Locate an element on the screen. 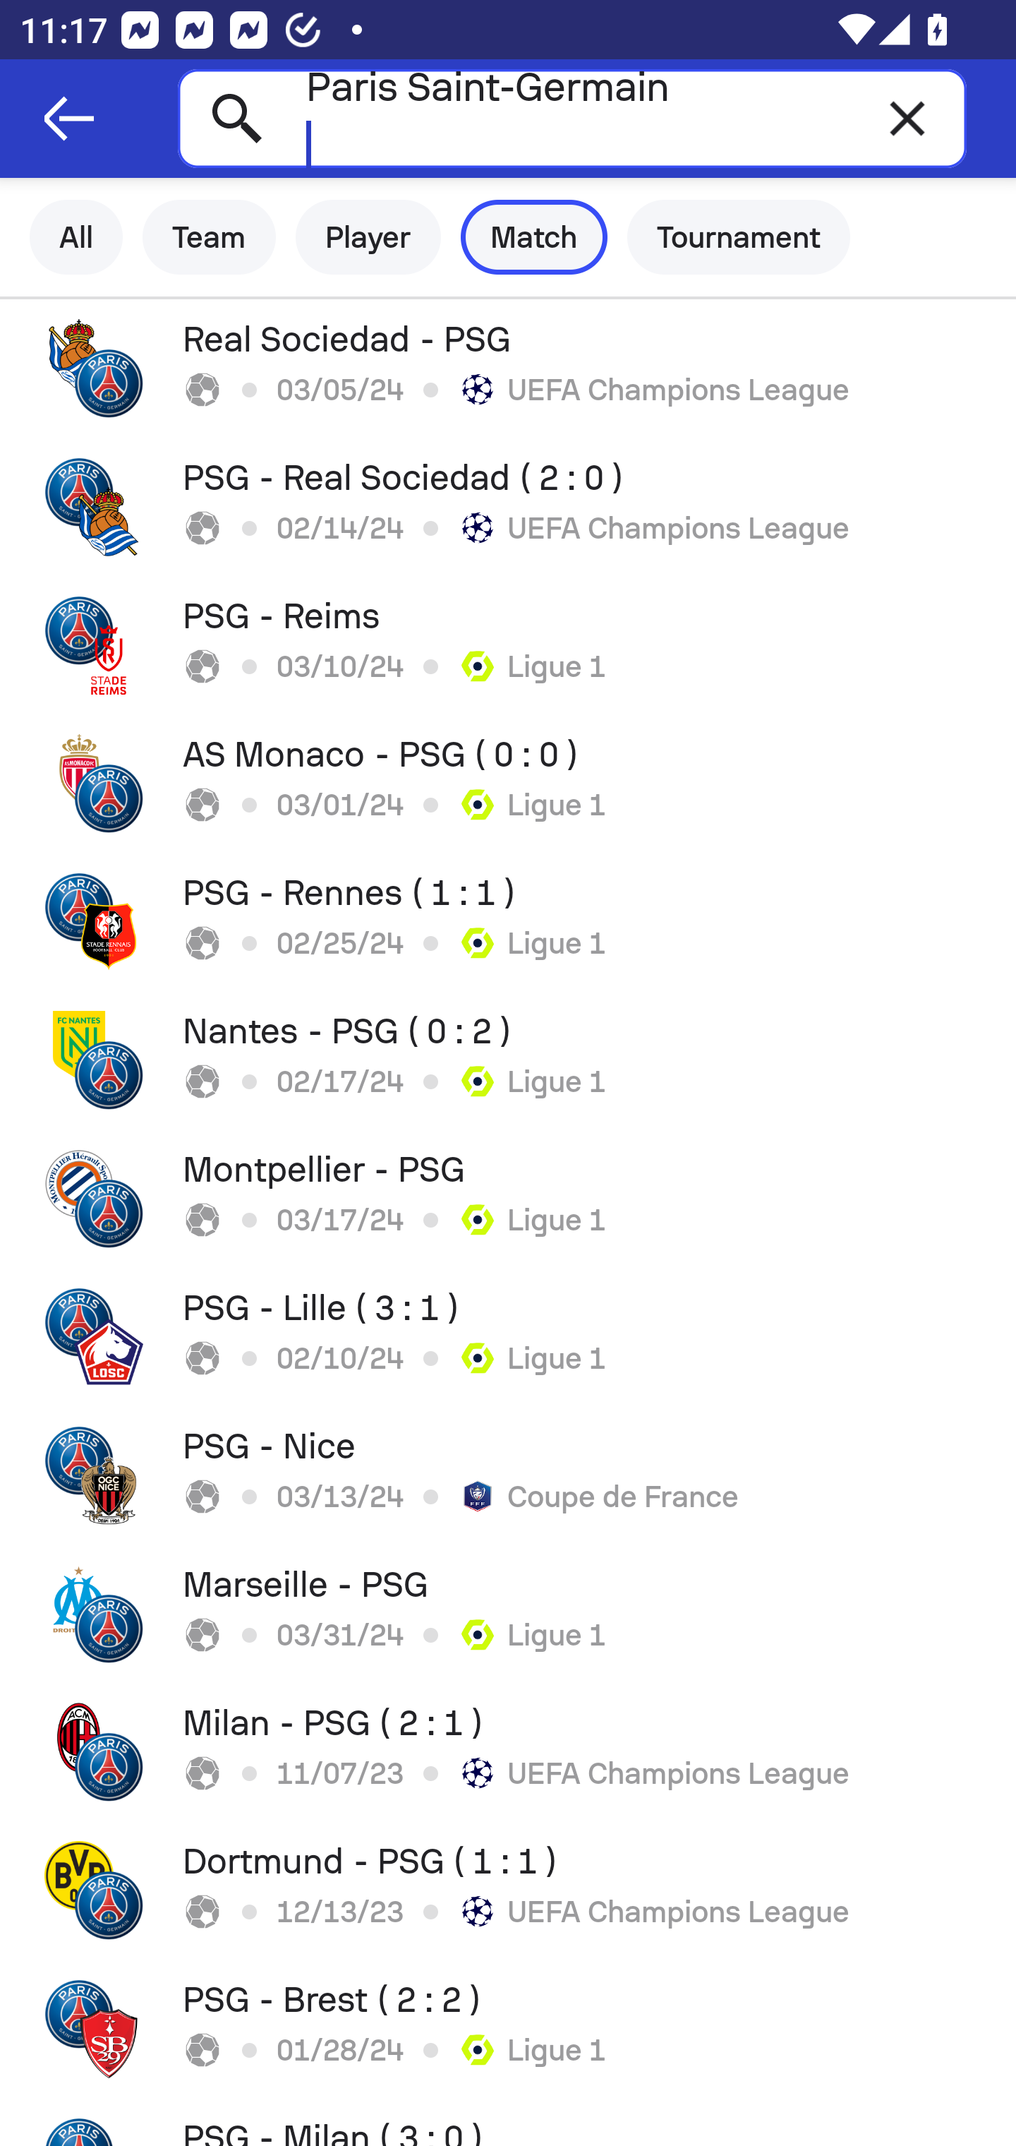 The image size is (1016, 2146). All is located at coordinates (76, 237).